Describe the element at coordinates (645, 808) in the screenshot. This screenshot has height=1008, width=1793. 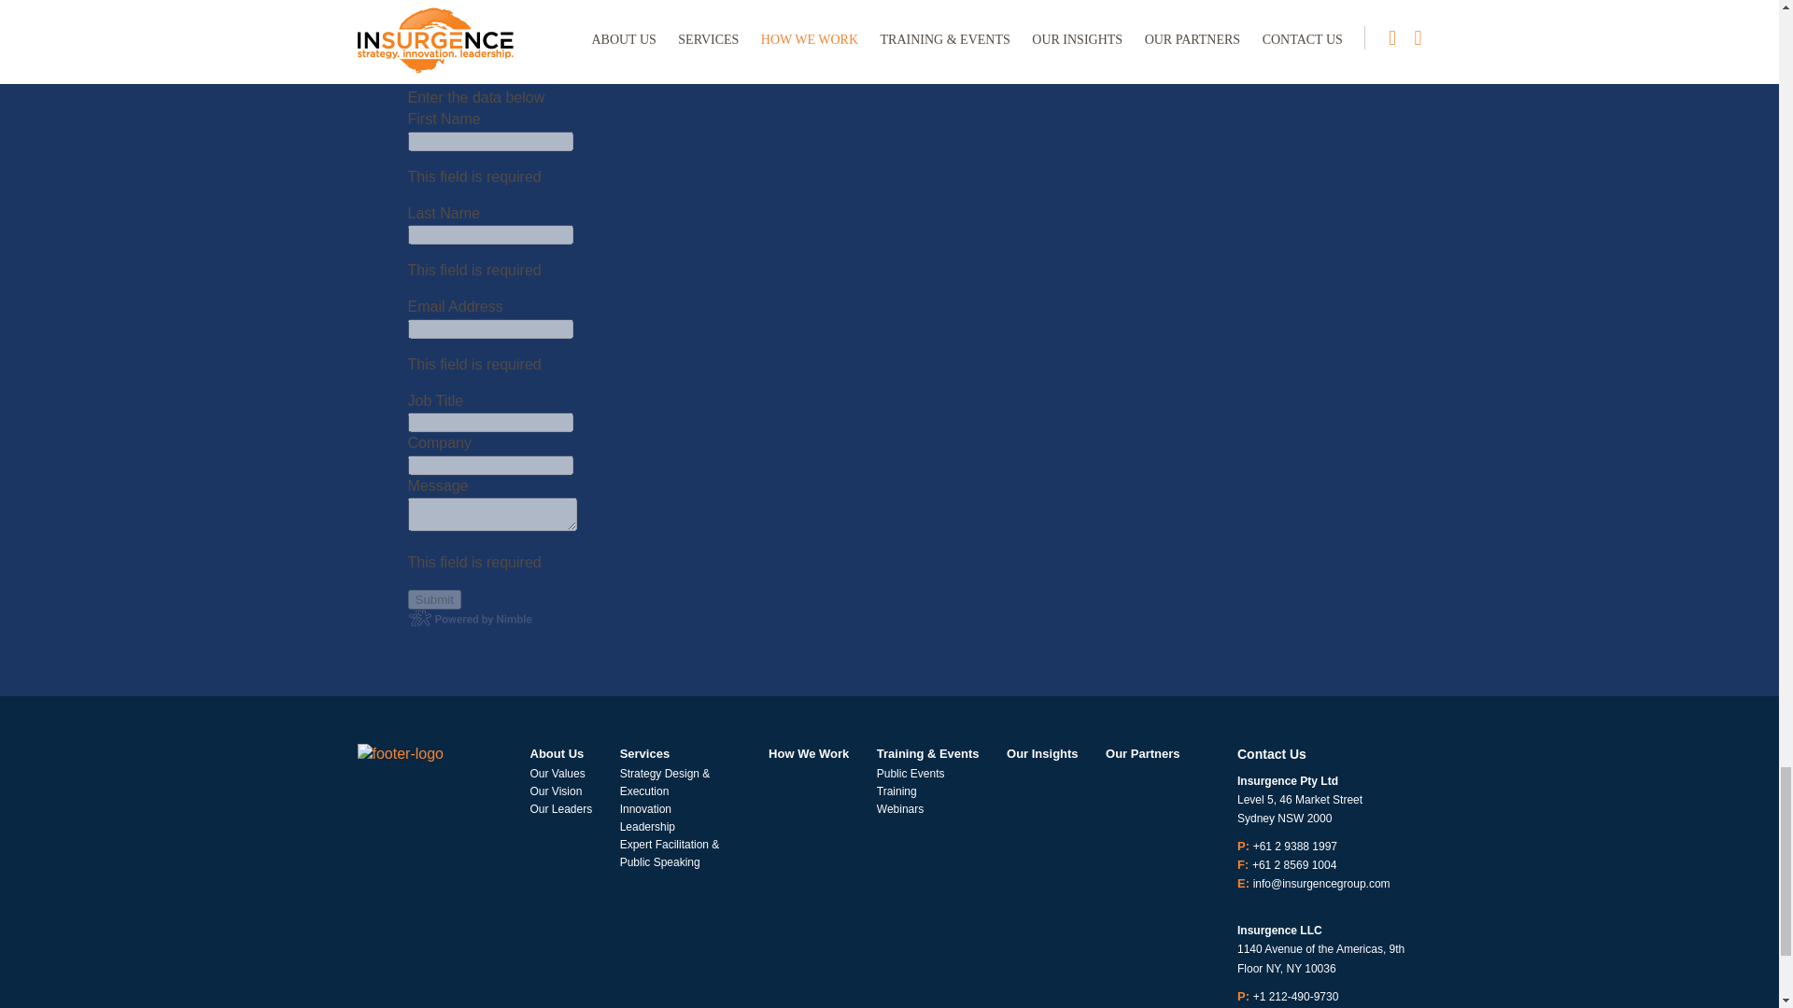
I see `Innovation` at that location.